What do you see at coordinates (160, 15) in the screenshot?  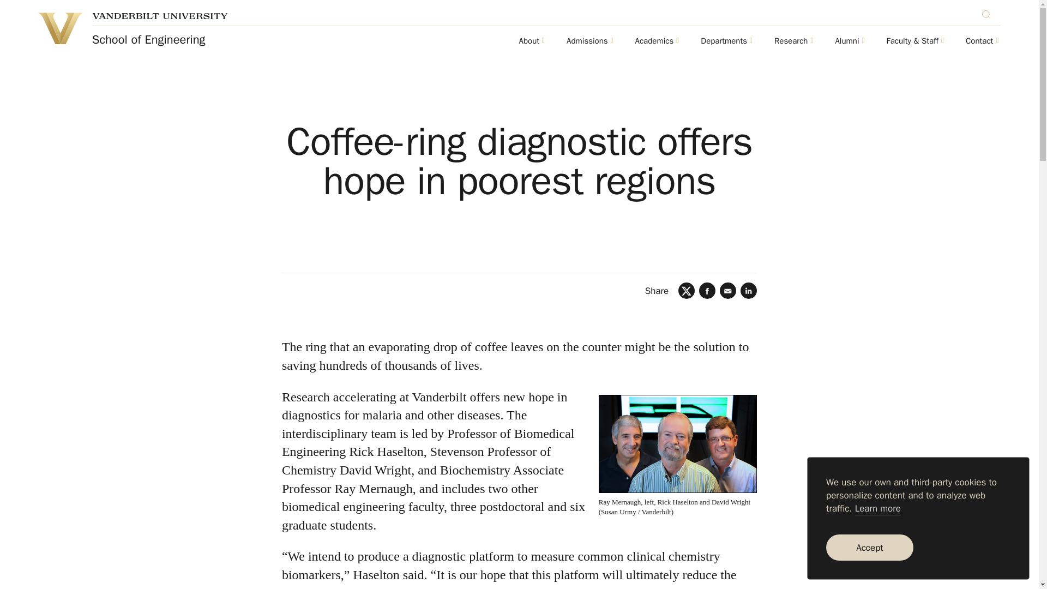 I see `Vanderbilt University` at bounding box center [160, 15].